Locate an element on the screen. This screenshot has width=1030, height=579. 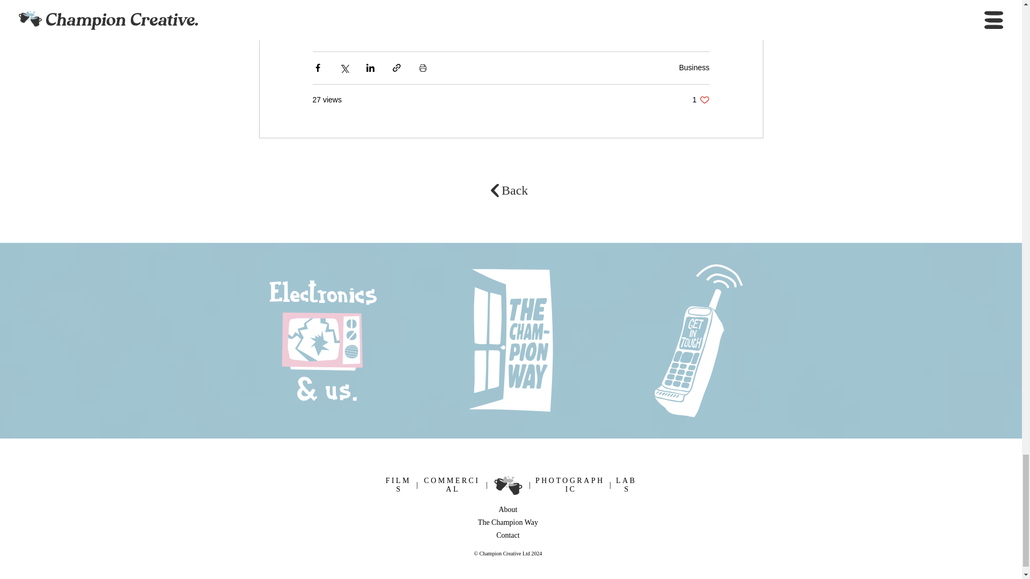
About is located at coordinates (701, 100).